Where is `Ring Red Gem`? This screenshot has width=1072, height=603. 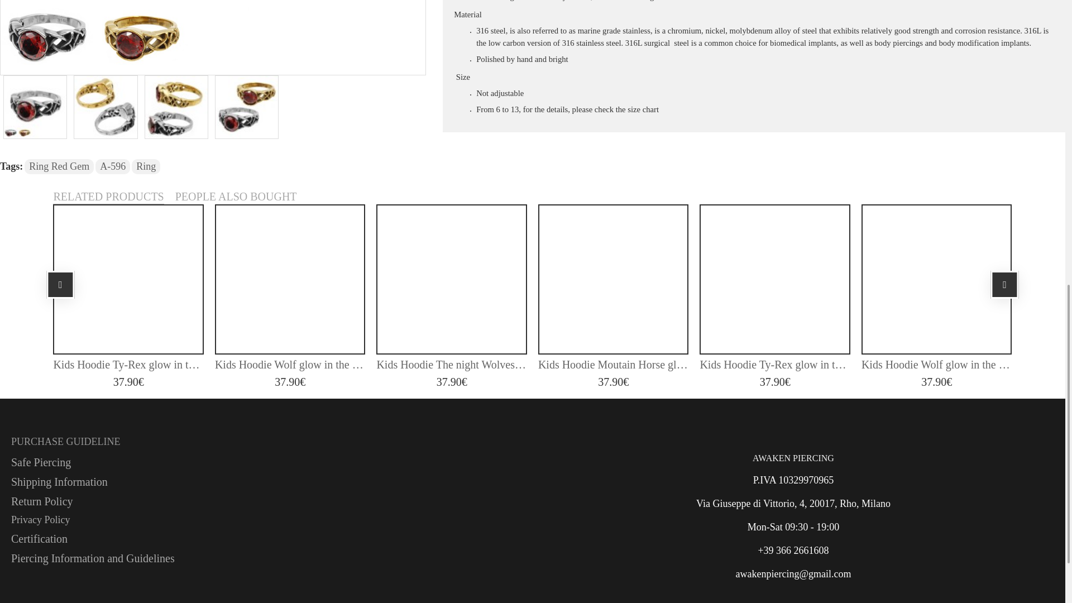 Ring Red Gem is located at coordinates (247, 106).